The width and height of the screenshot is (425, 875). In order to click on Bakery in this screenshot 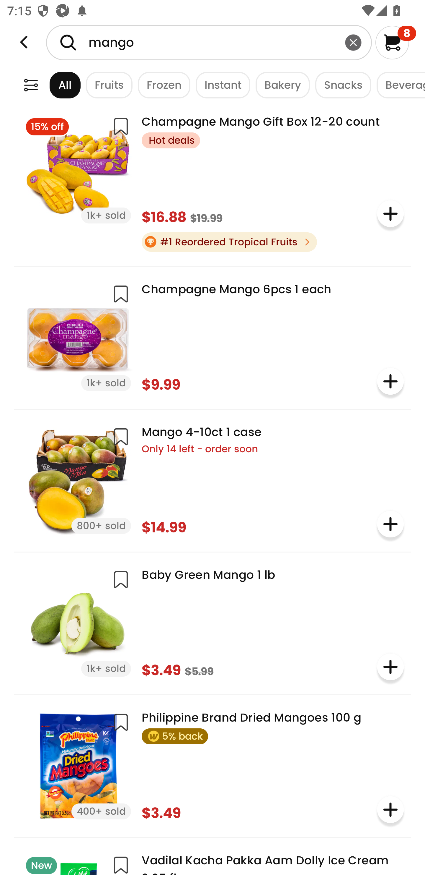, I will do `click(280, 85)`.